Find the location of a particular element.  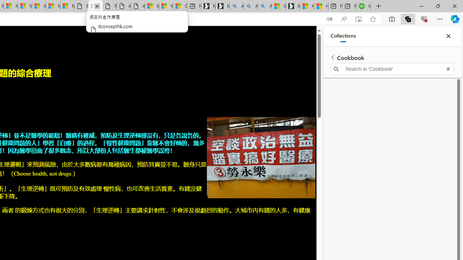

Exit search is located at coordinates (448, 69).